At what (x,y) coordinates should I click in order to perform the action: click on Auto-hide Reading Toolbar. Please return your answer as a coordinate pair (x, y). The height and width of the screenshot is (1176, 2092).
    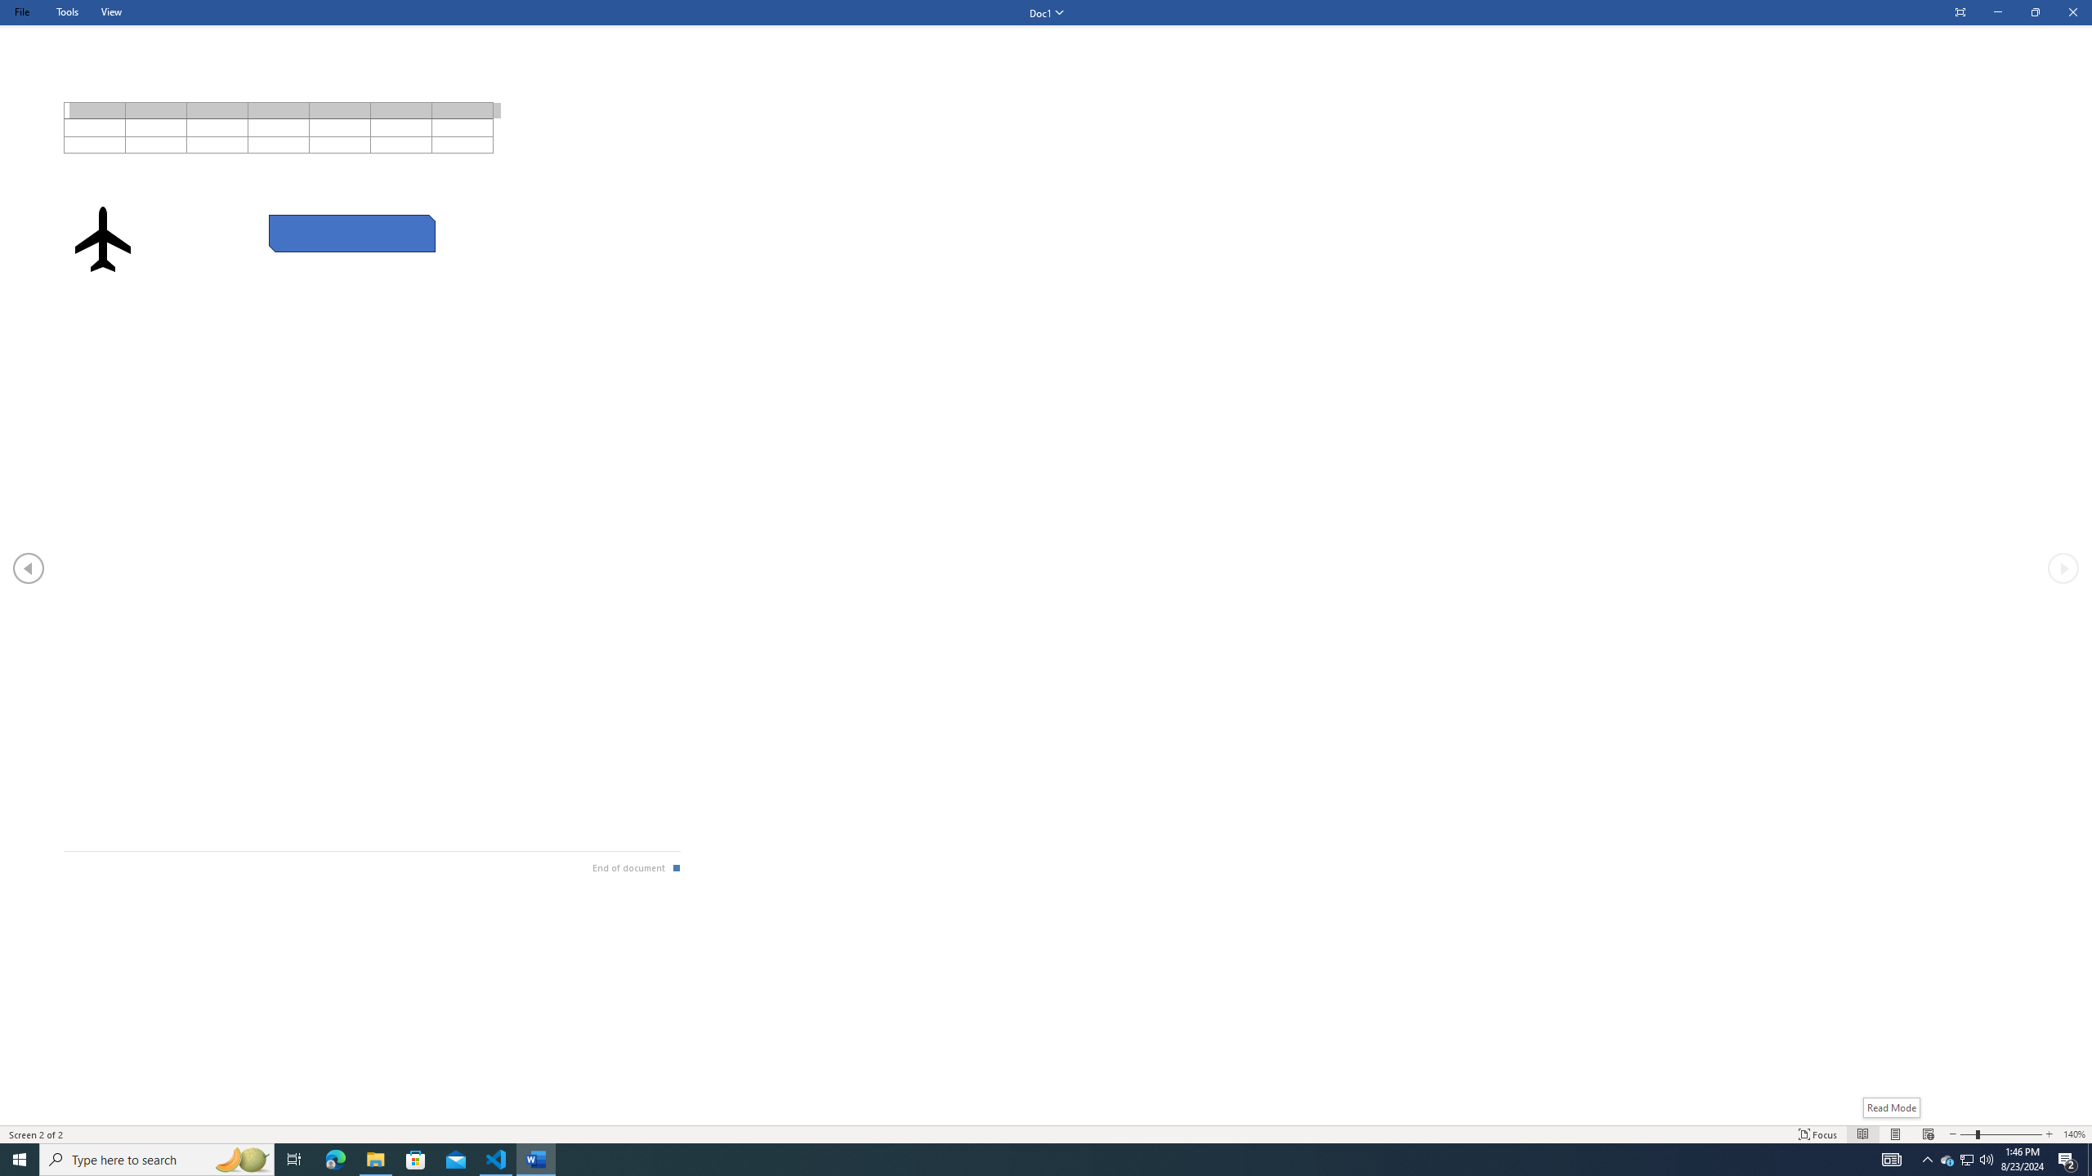
    Looking at the image, I should click on (1960, 13).